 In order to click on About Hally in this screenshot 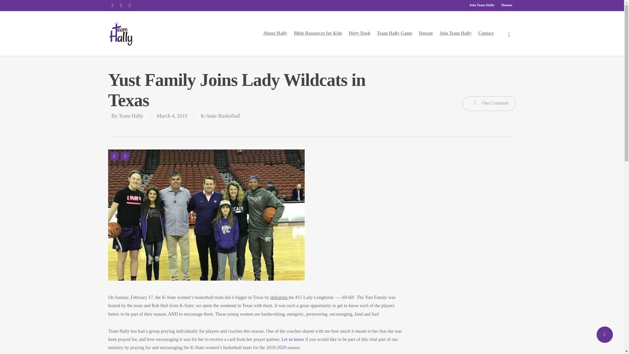, I will do `click(275, 33)`.